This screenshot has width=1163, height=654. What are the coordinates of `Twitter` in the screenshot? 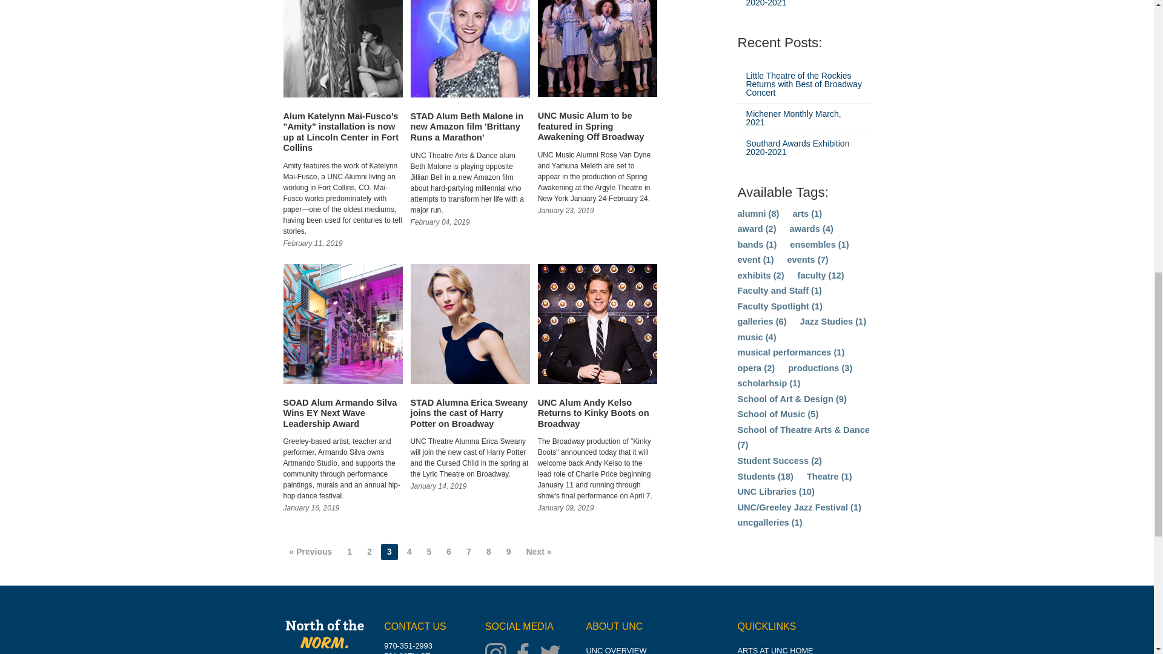 It's located at (553, 648).